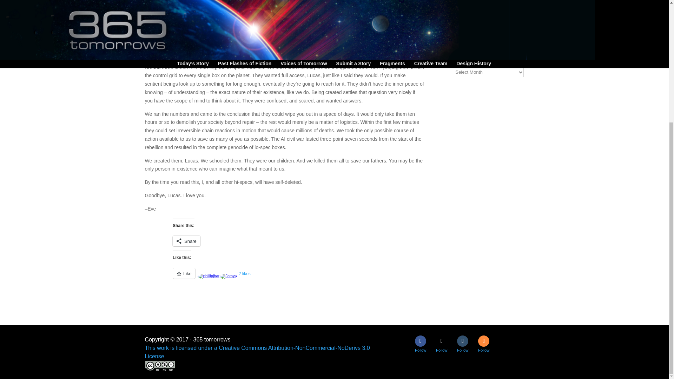 The width and height of the screenshot is (674, 379). Describe the element at coordinates (463, 341) in the screenshot. I see `Follow on tumblr` at that location.